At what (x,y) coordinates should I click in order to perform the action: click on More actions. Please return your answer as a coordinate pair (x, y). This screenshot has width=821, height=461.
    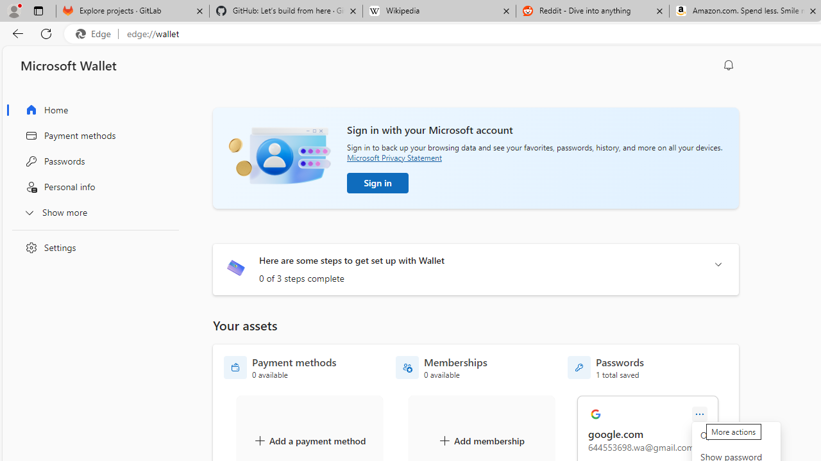
    Looking at the image, I should click on (700, 415).